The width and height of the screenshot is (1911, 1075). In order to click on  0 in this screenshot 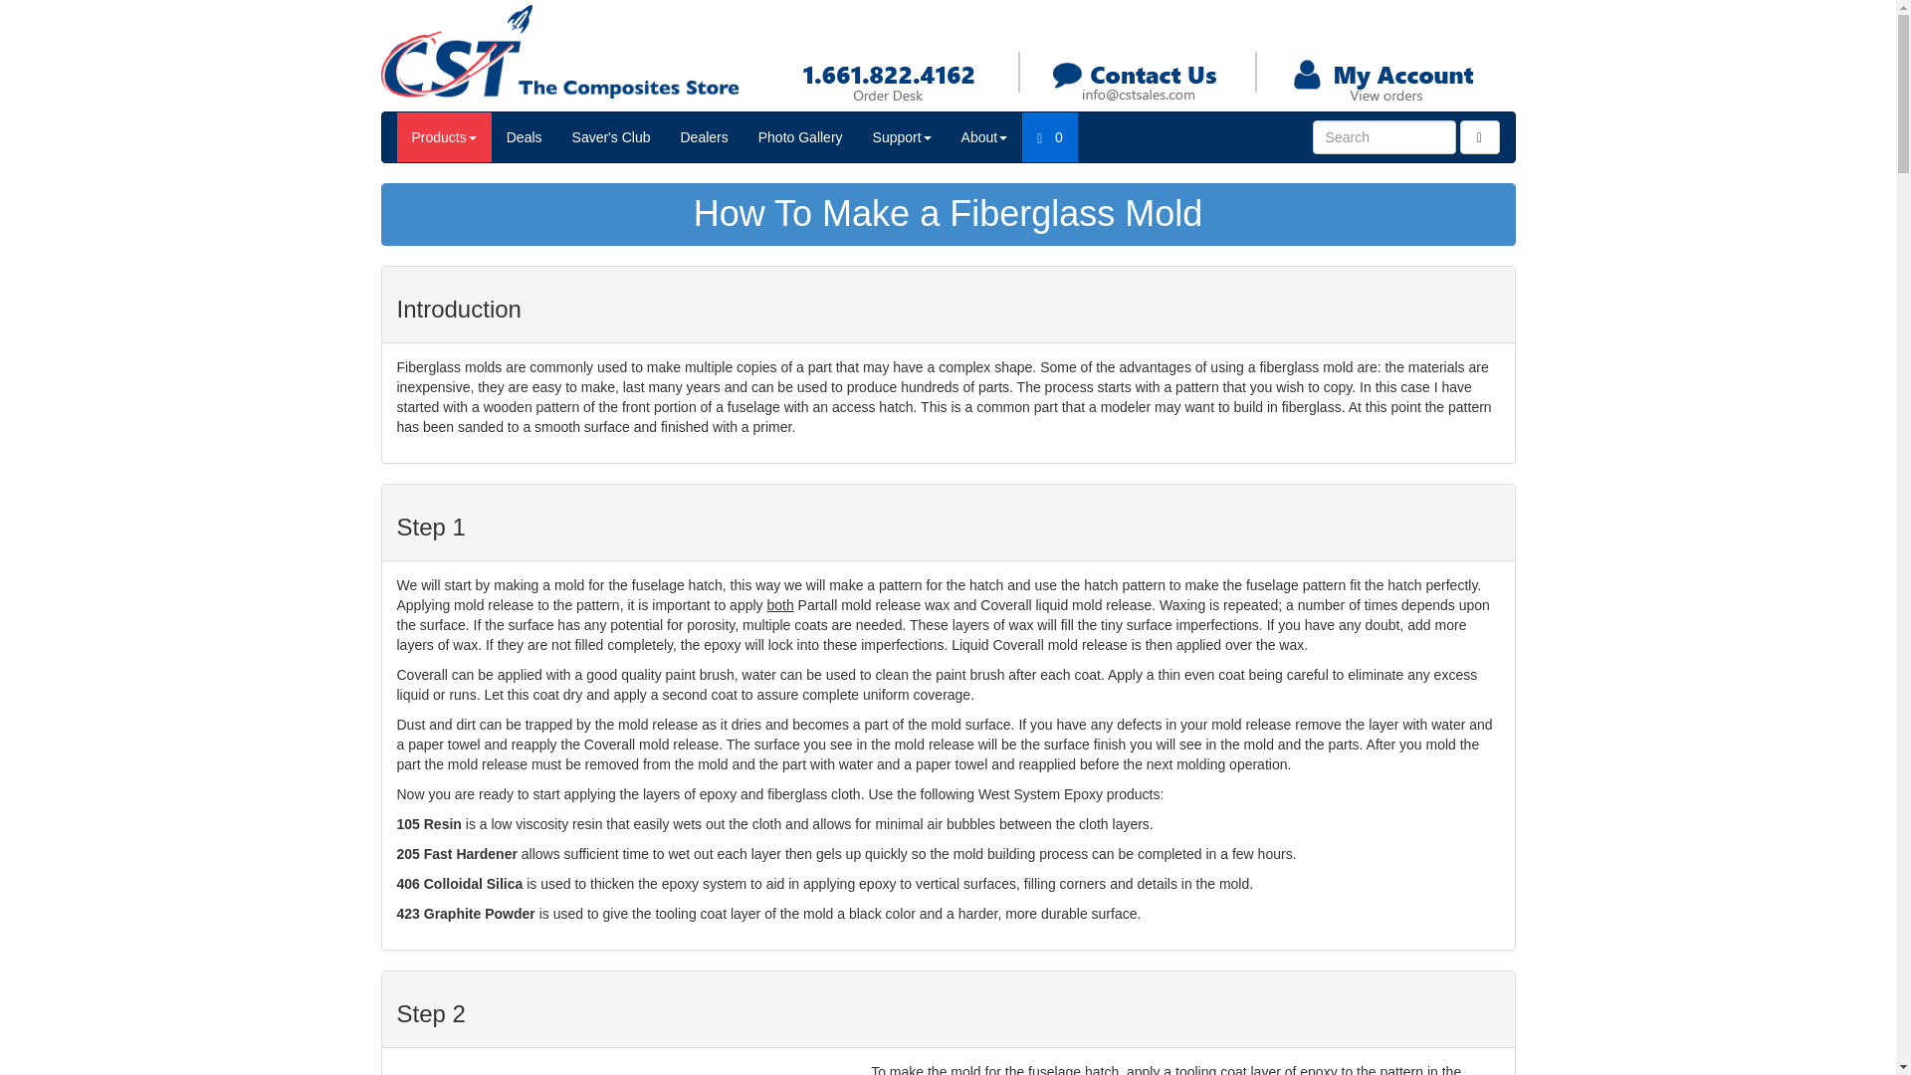, I will do `click(1049, 137)`.